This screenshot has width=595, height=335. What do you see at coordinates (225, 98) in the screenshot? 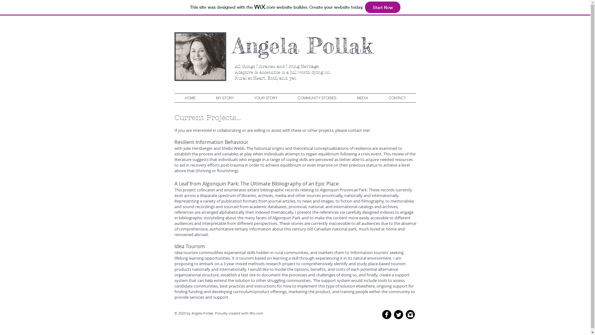
I see `MY STORY` at bounding box center [225, 98].